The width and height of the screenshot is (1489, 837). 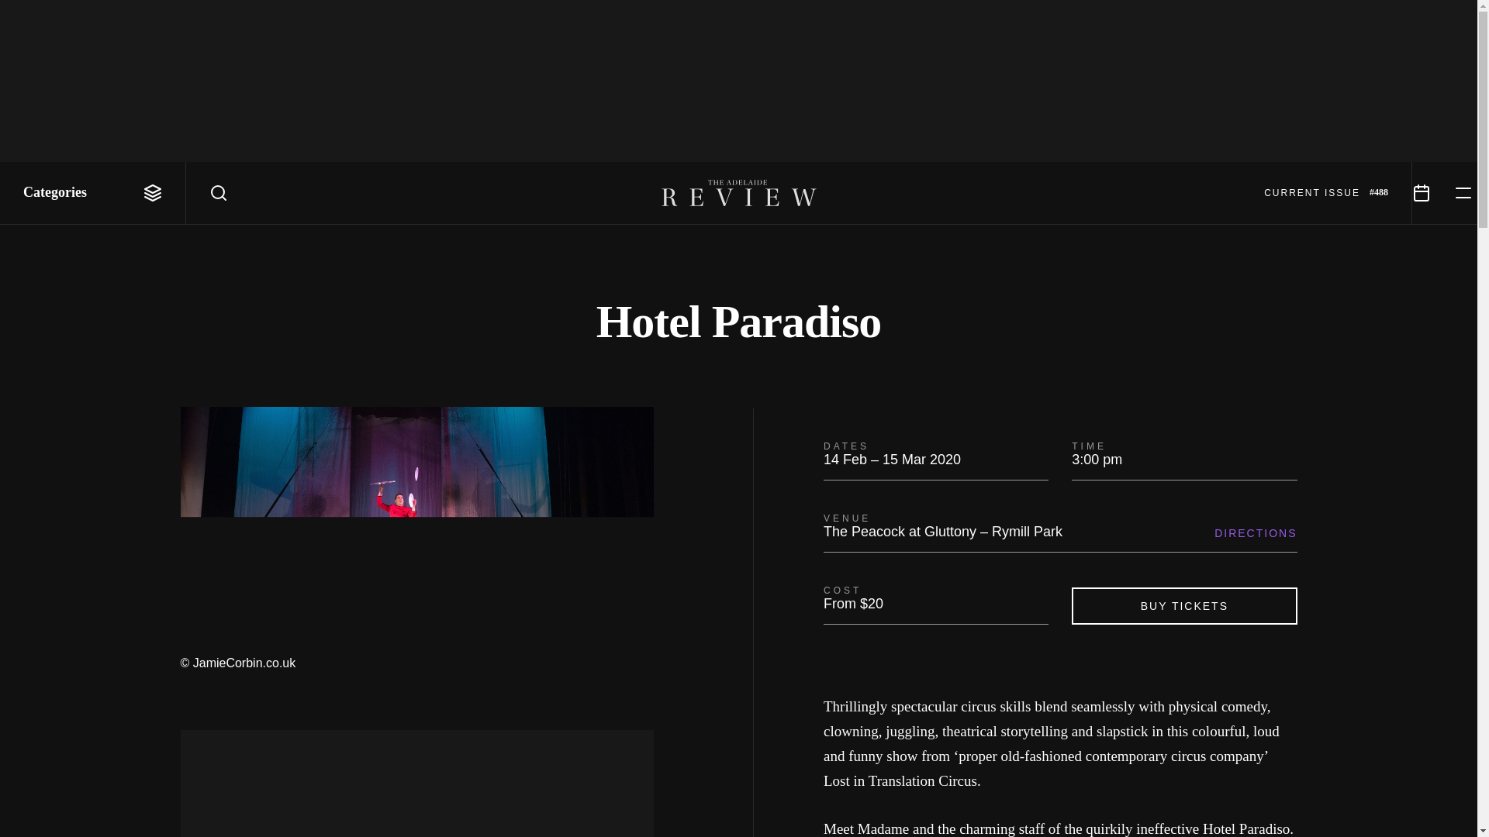 What do you see at coordinates (93, 193) in the screenshot?
I see `Categories` at bounding box center [93, 193].